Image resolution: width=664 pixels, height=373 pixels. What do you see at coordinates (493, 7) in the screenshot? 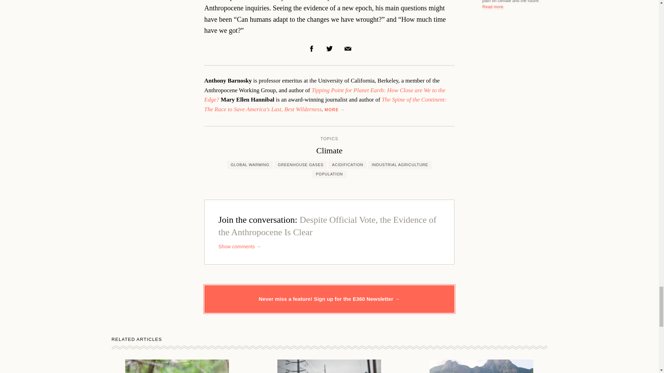
I see `Read more` at bounding box center [493, 7].